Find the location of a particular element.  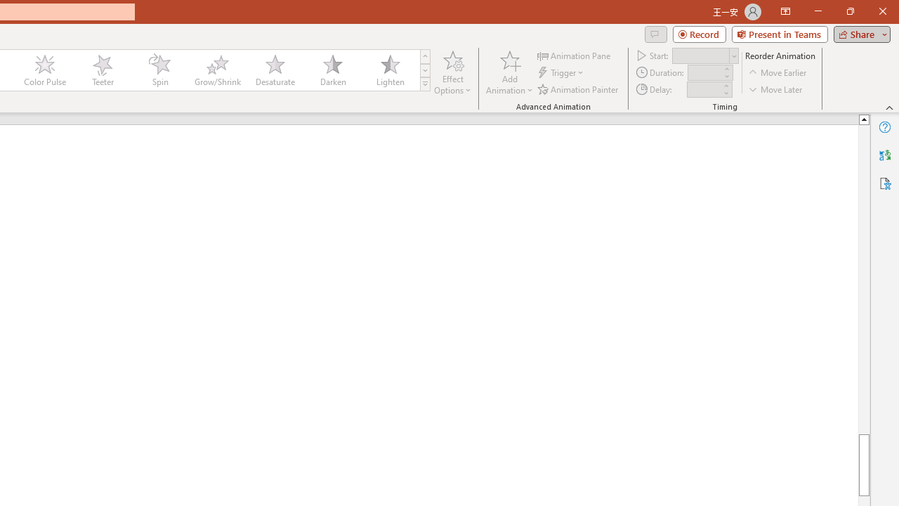

Animation Delay is located at coordinates (704, 89).